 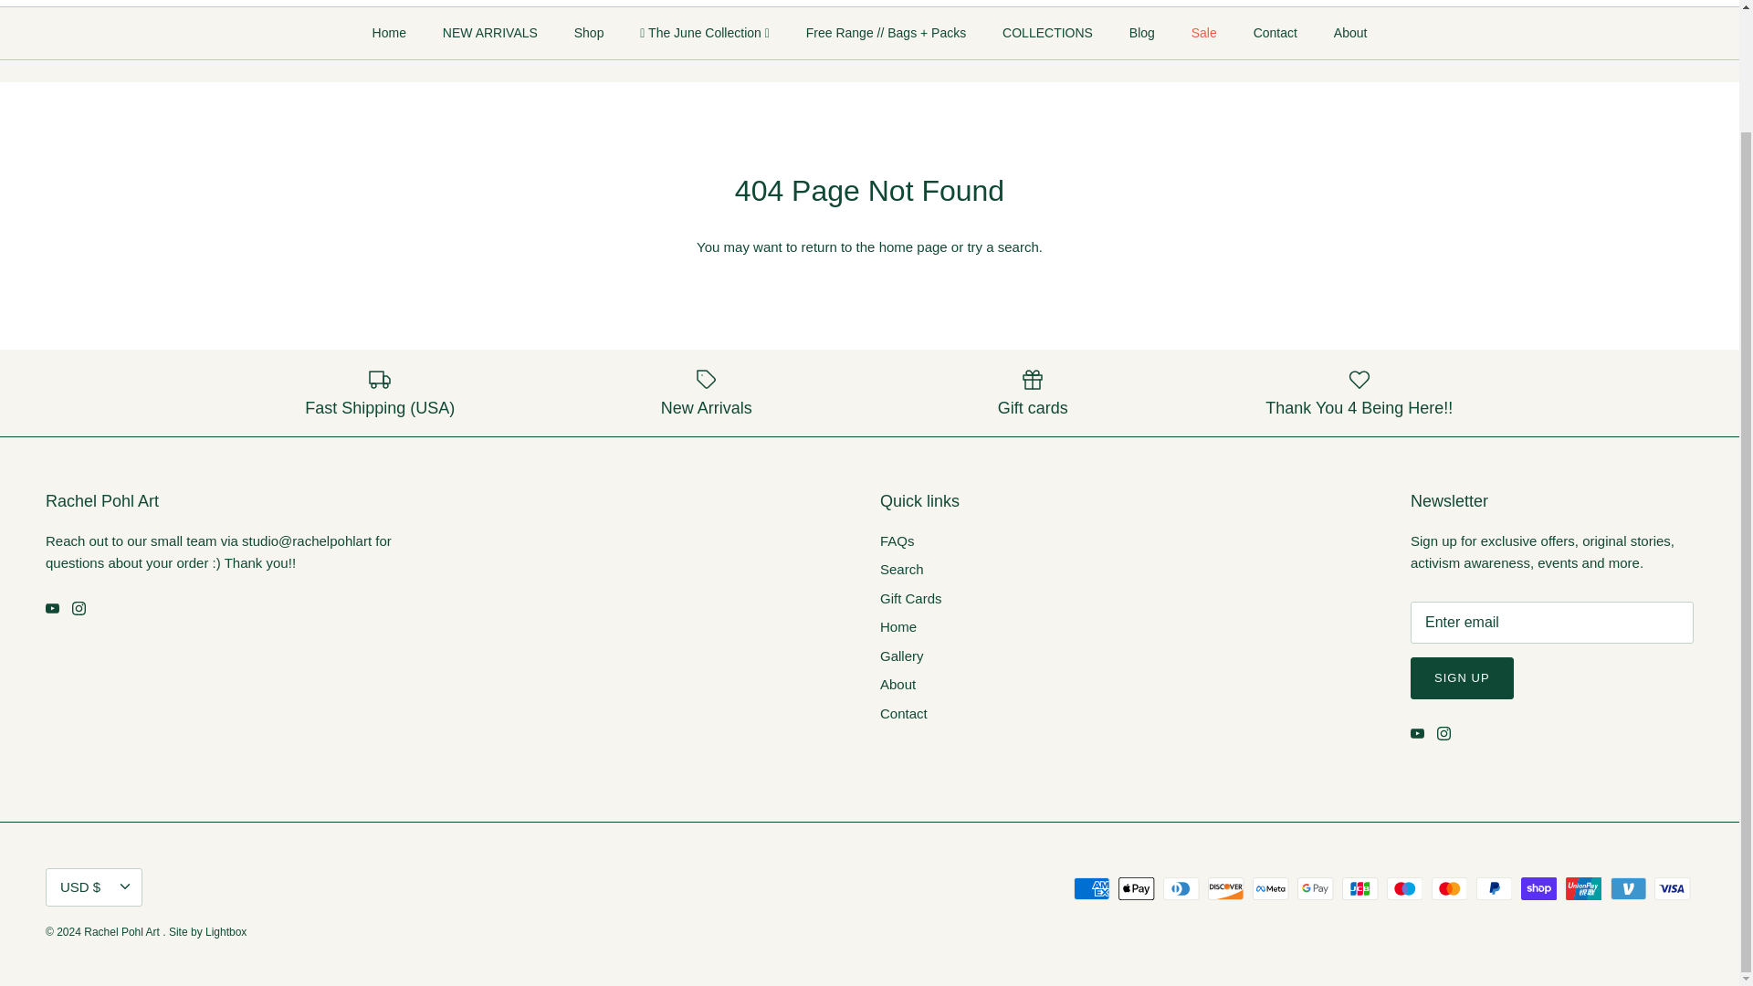 I want to click on Youtube, so click(x=1417, y=733).